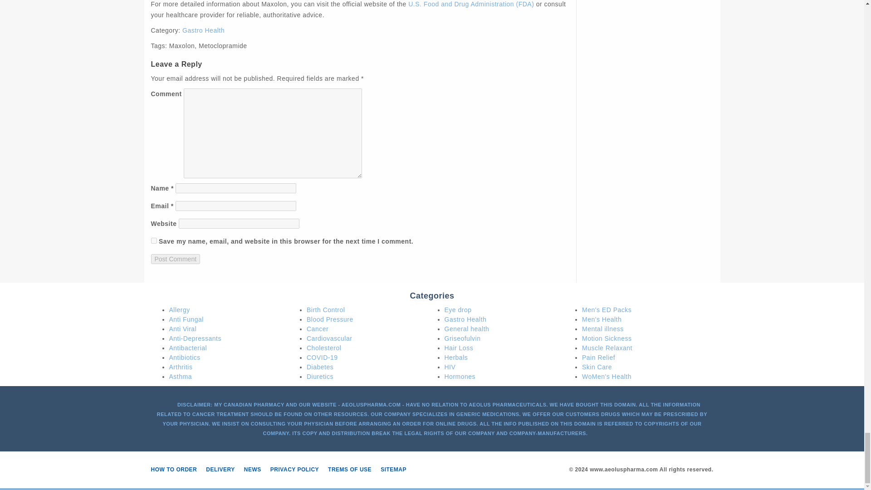  Describe the element at coordinates (153, 240) in the screenshot. I see `yes` at that location.